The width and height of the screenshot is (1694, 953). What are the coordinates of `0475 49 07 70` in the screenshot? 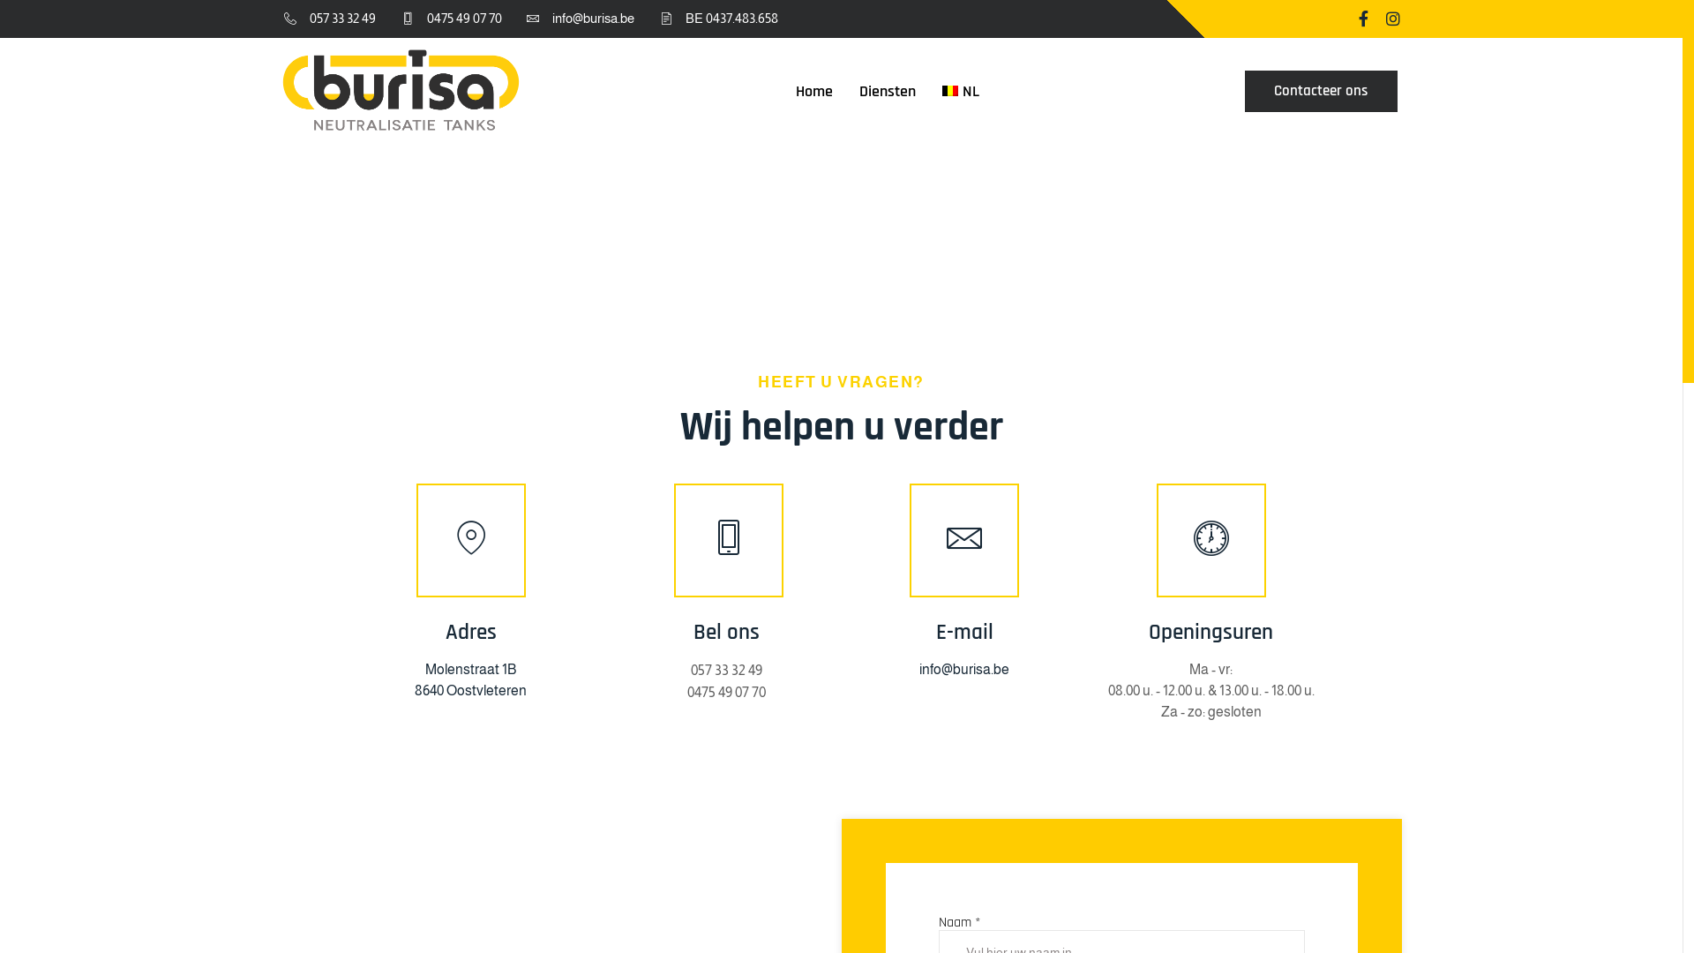 It's located at (727, 692).